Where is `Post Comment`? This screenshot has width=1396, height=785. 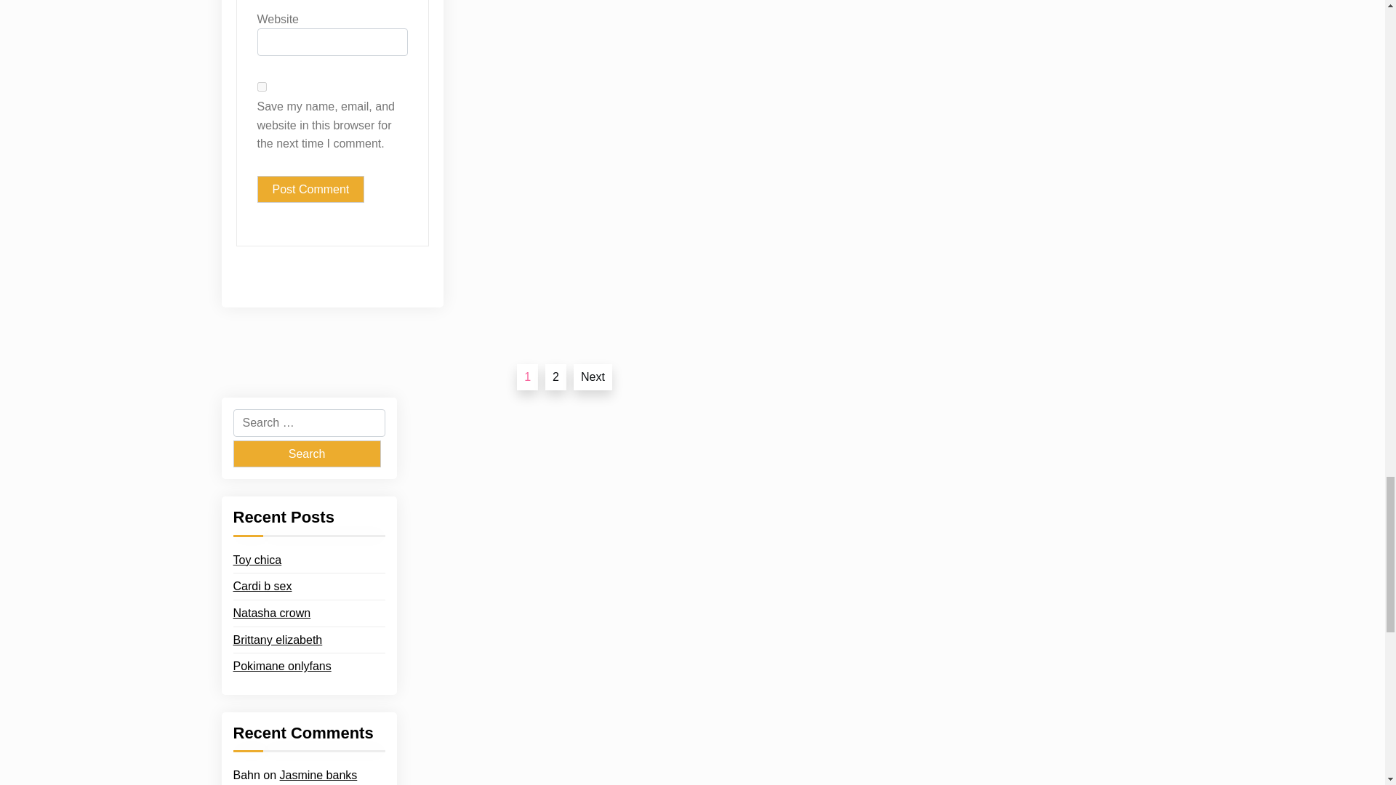 Post Comment is located at coordinates (310, 189).